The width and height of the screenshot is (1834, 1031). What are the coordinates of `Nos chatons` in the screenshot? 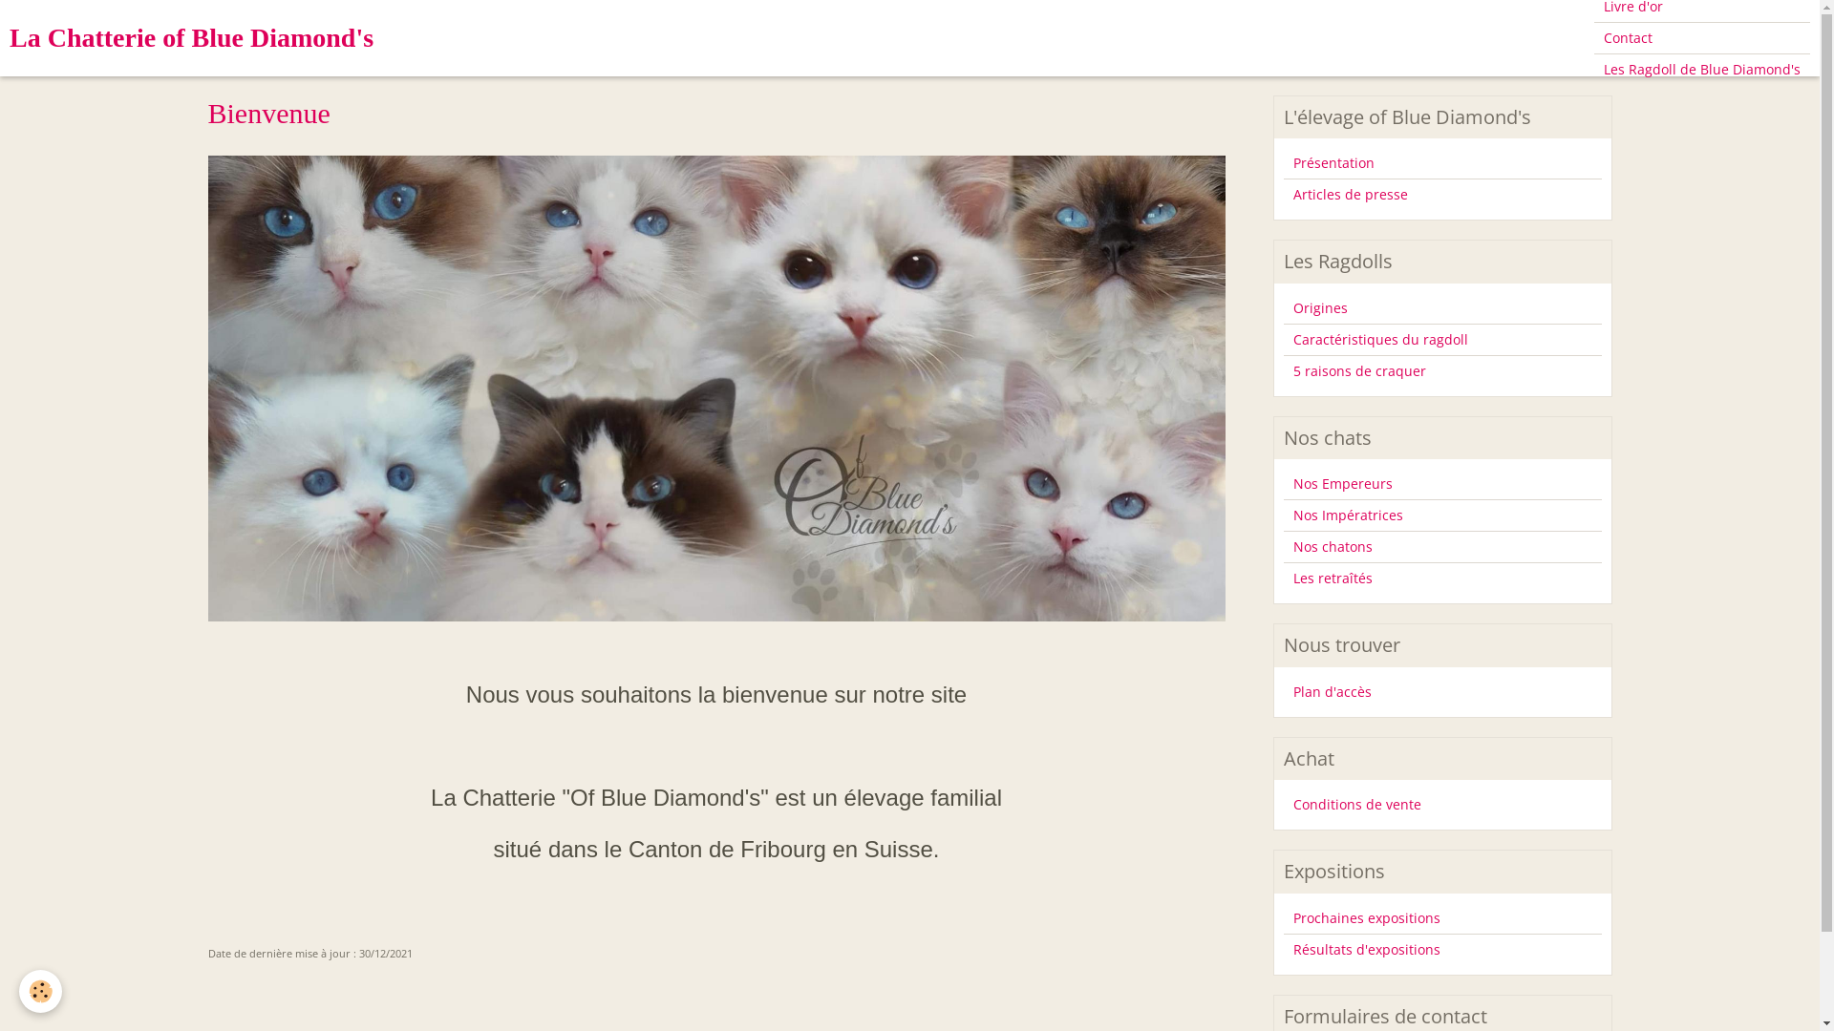 It's located at (1442, 547).